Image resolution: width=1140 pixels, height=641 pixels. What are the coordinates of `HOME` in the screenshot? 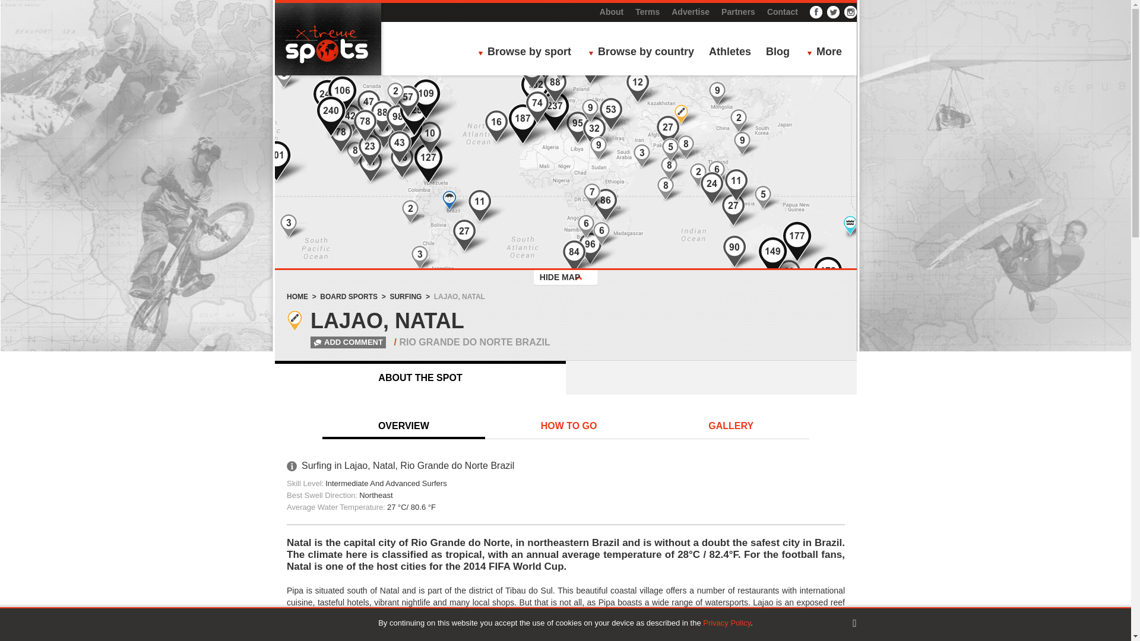 It's located at (297, 296).